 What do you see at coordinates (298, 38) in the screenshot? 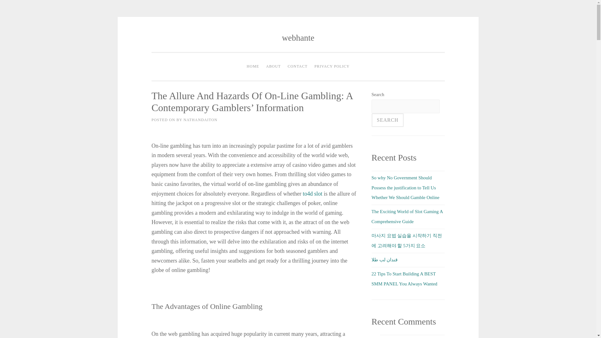
I see `webhante` at bounding box center [298, 38].